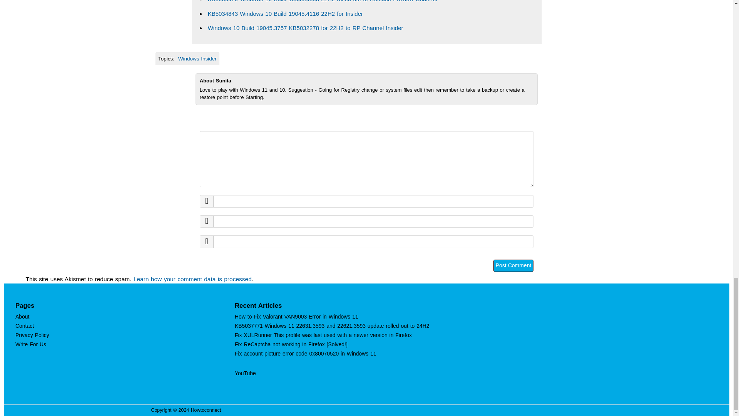 This screenshot has width=739, height=416. Describe the element at coordinates (197, 59) in the screenshot. I see `Windows Insider` at that location.